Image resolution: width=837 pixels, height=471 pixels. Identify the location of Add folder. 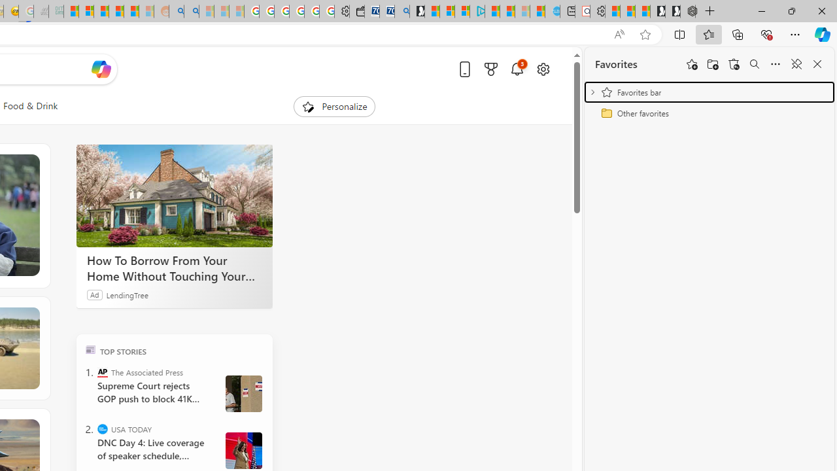
(713, 64).